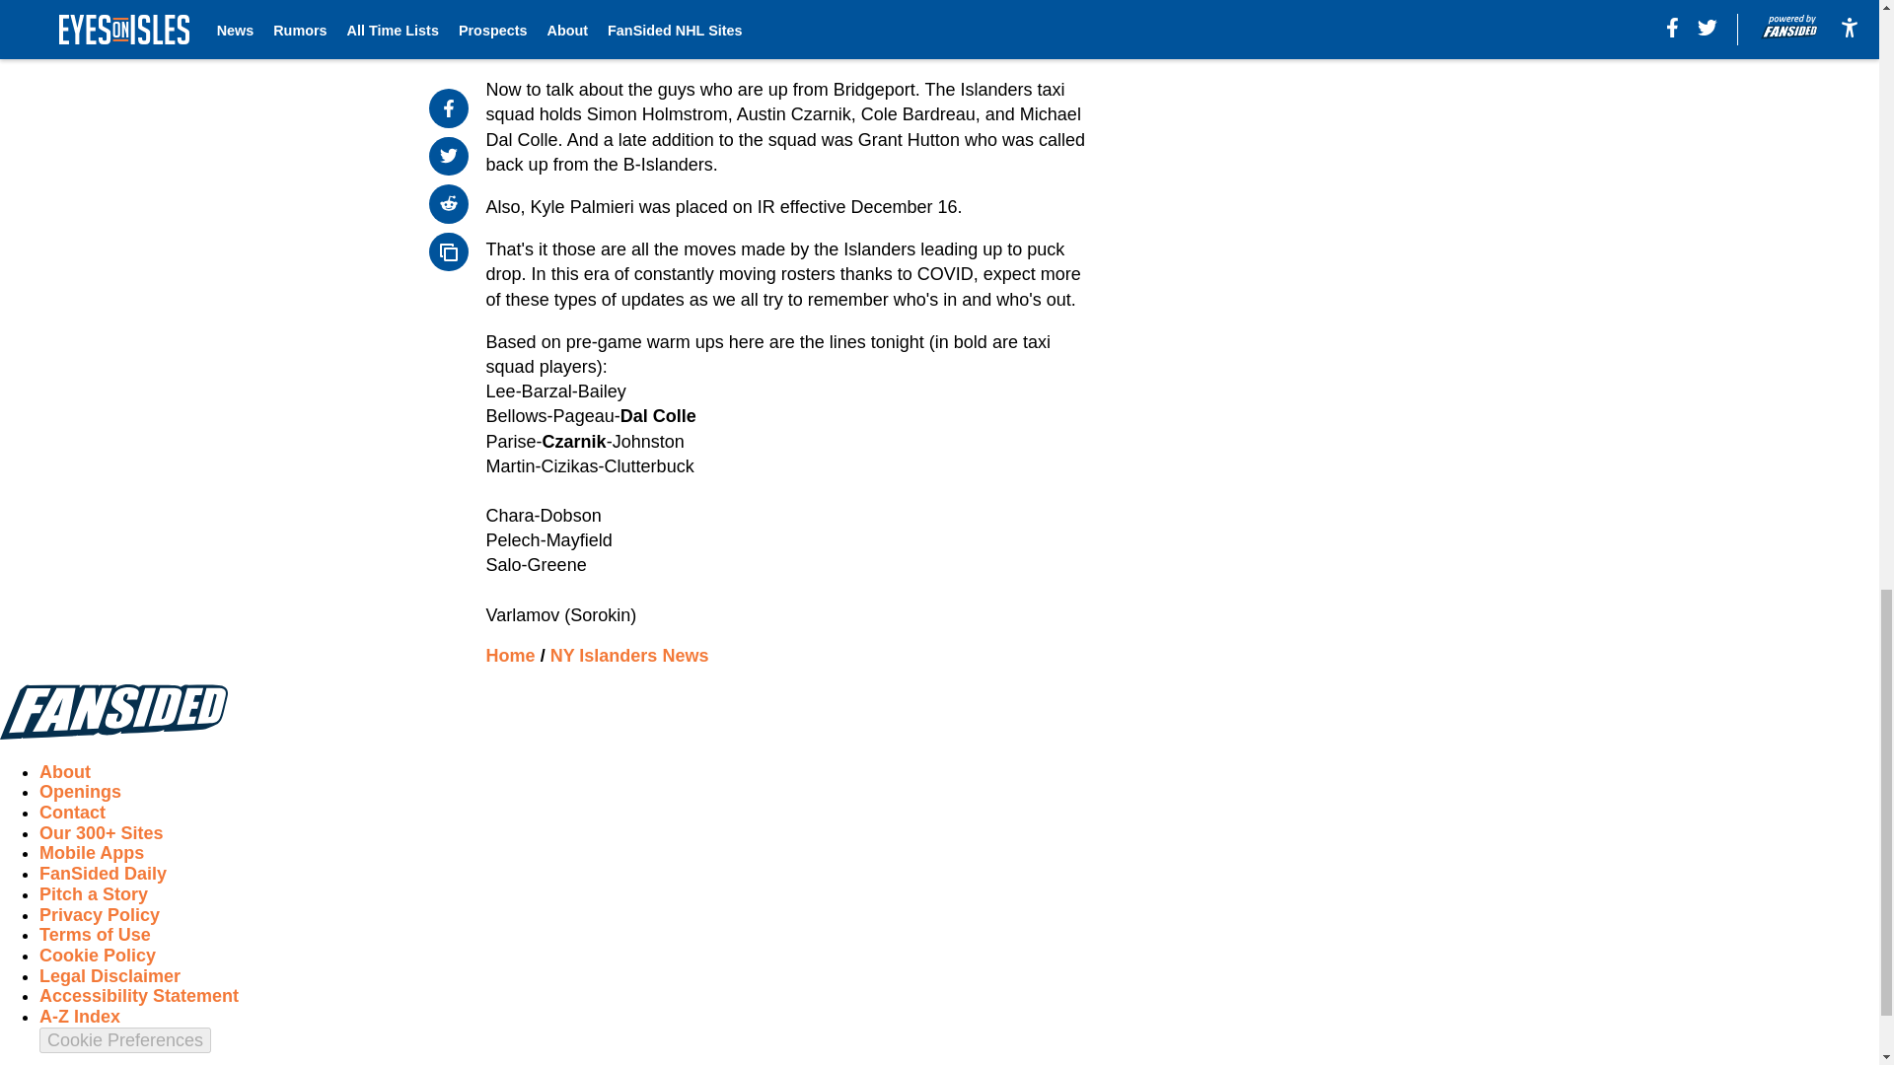  What do you see at coordinates (103, 874) in the screenshot?
I see `FanSided Daily` at bounding box center [103, 874].